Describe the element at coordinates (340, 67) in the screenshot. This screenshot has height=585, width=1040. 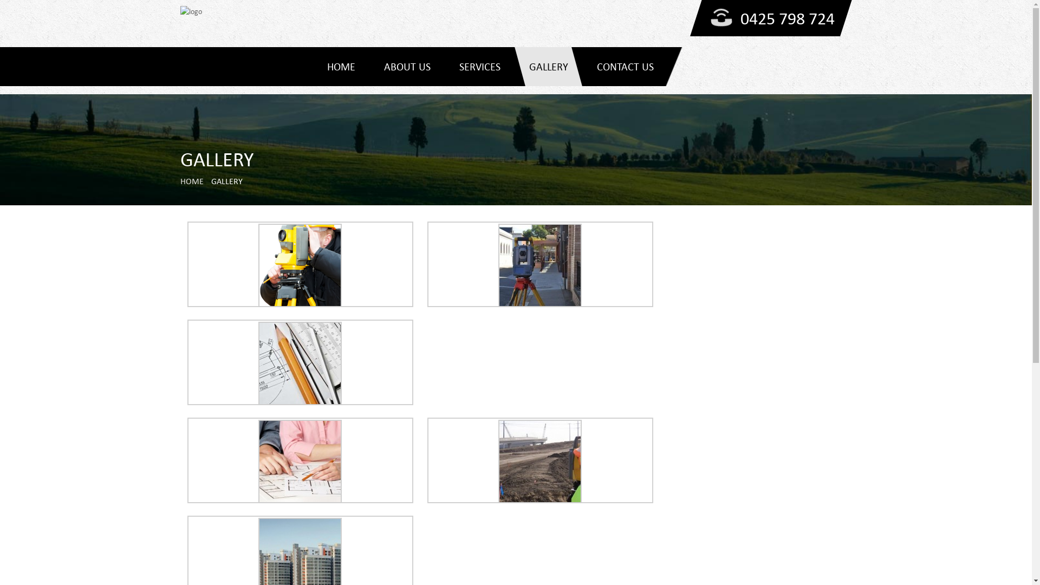
I see `HOME` at that location.